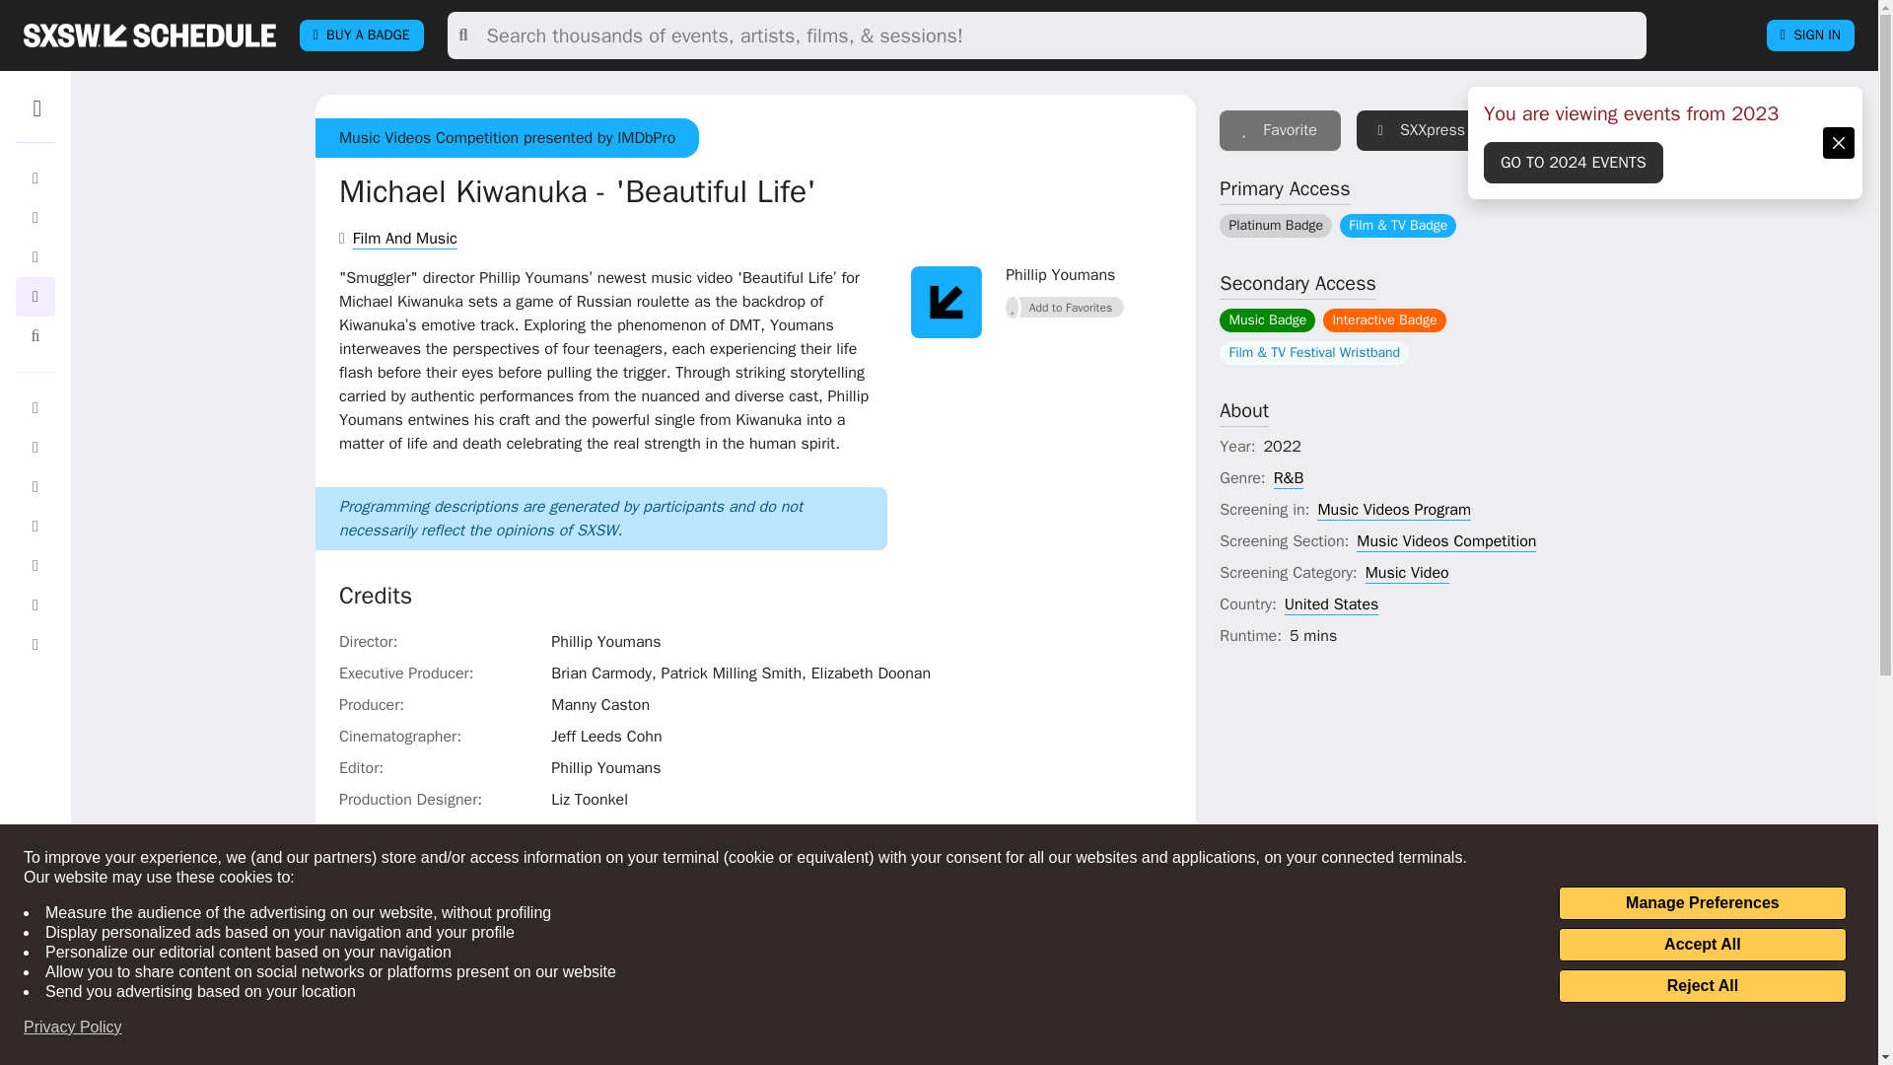 This screenshot has height=1065, width=1893. I want to click on Reject All, so click(1702, 986).